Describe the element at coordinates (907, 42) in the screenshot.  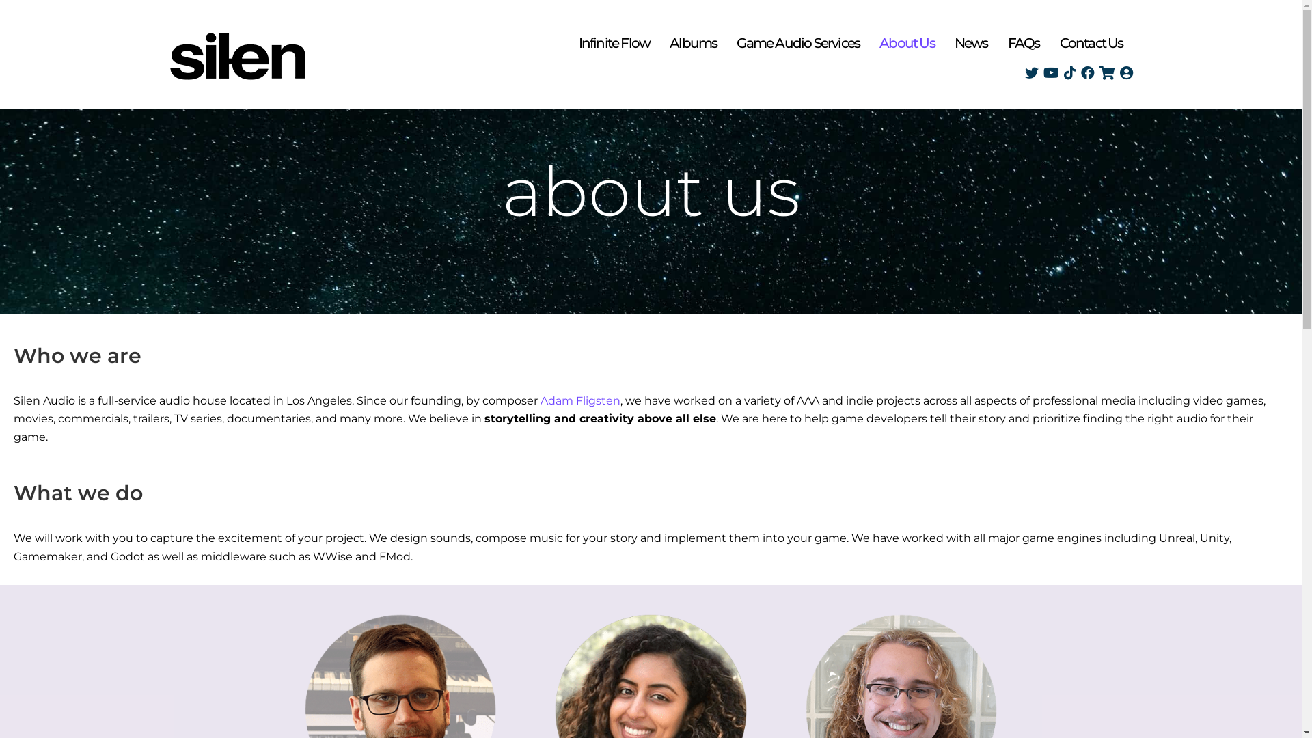
I see `About Us` at that location.